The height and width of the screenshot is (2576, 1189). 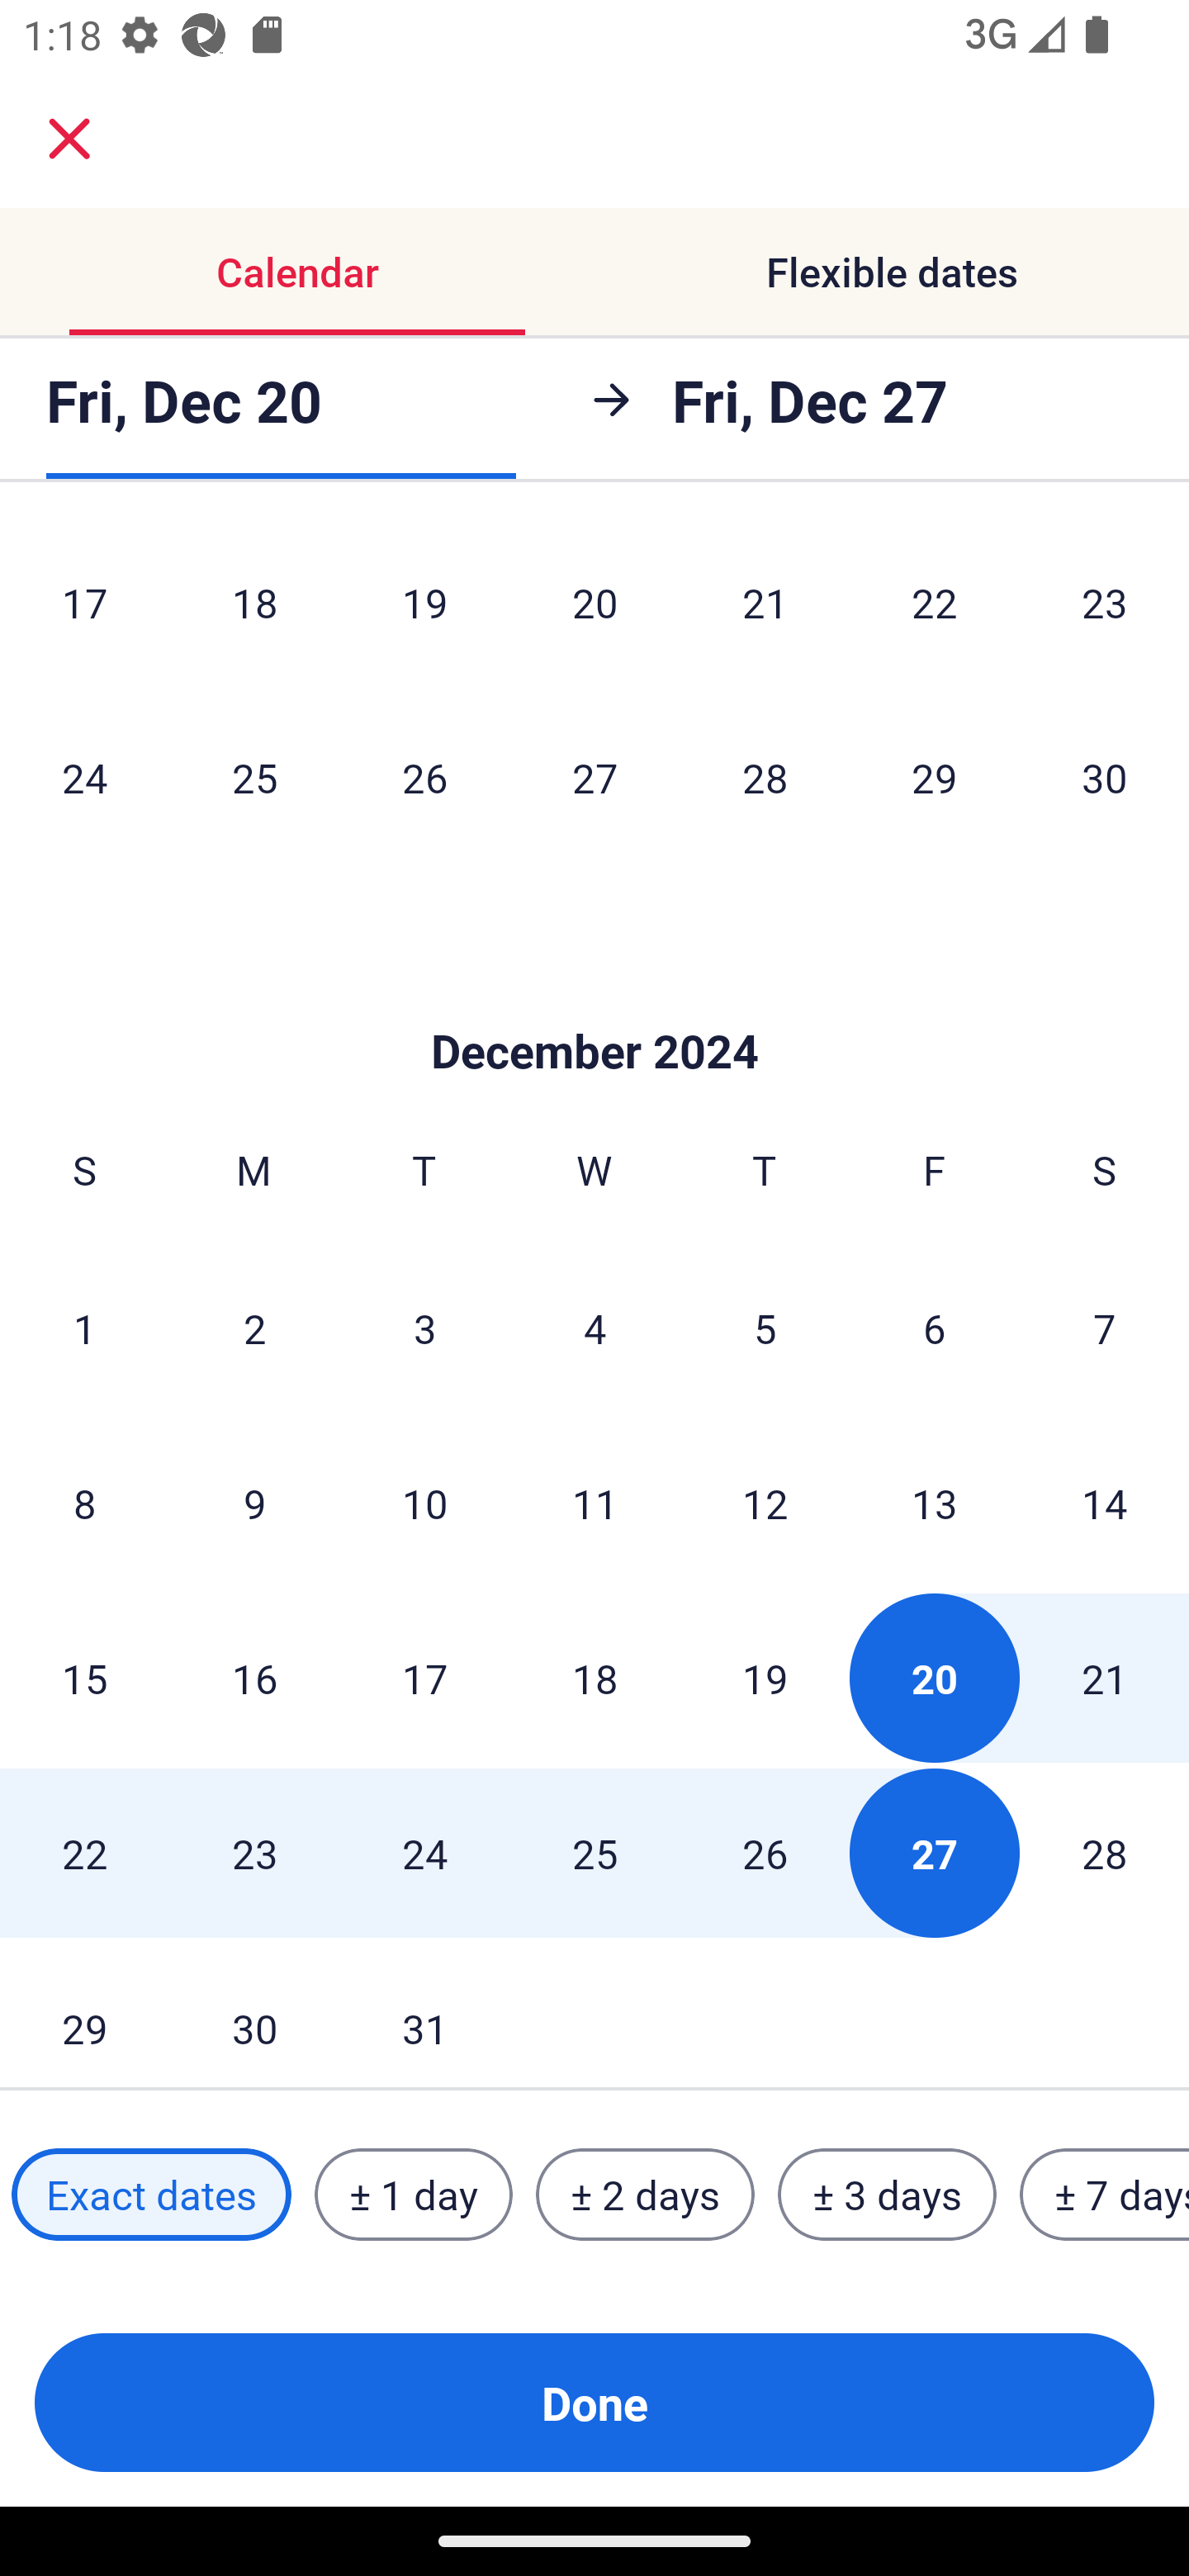 What do you see at coordinates (413, 2195) in the screenshot?
I see `± 1 day` at bounding box center [413, 2195].